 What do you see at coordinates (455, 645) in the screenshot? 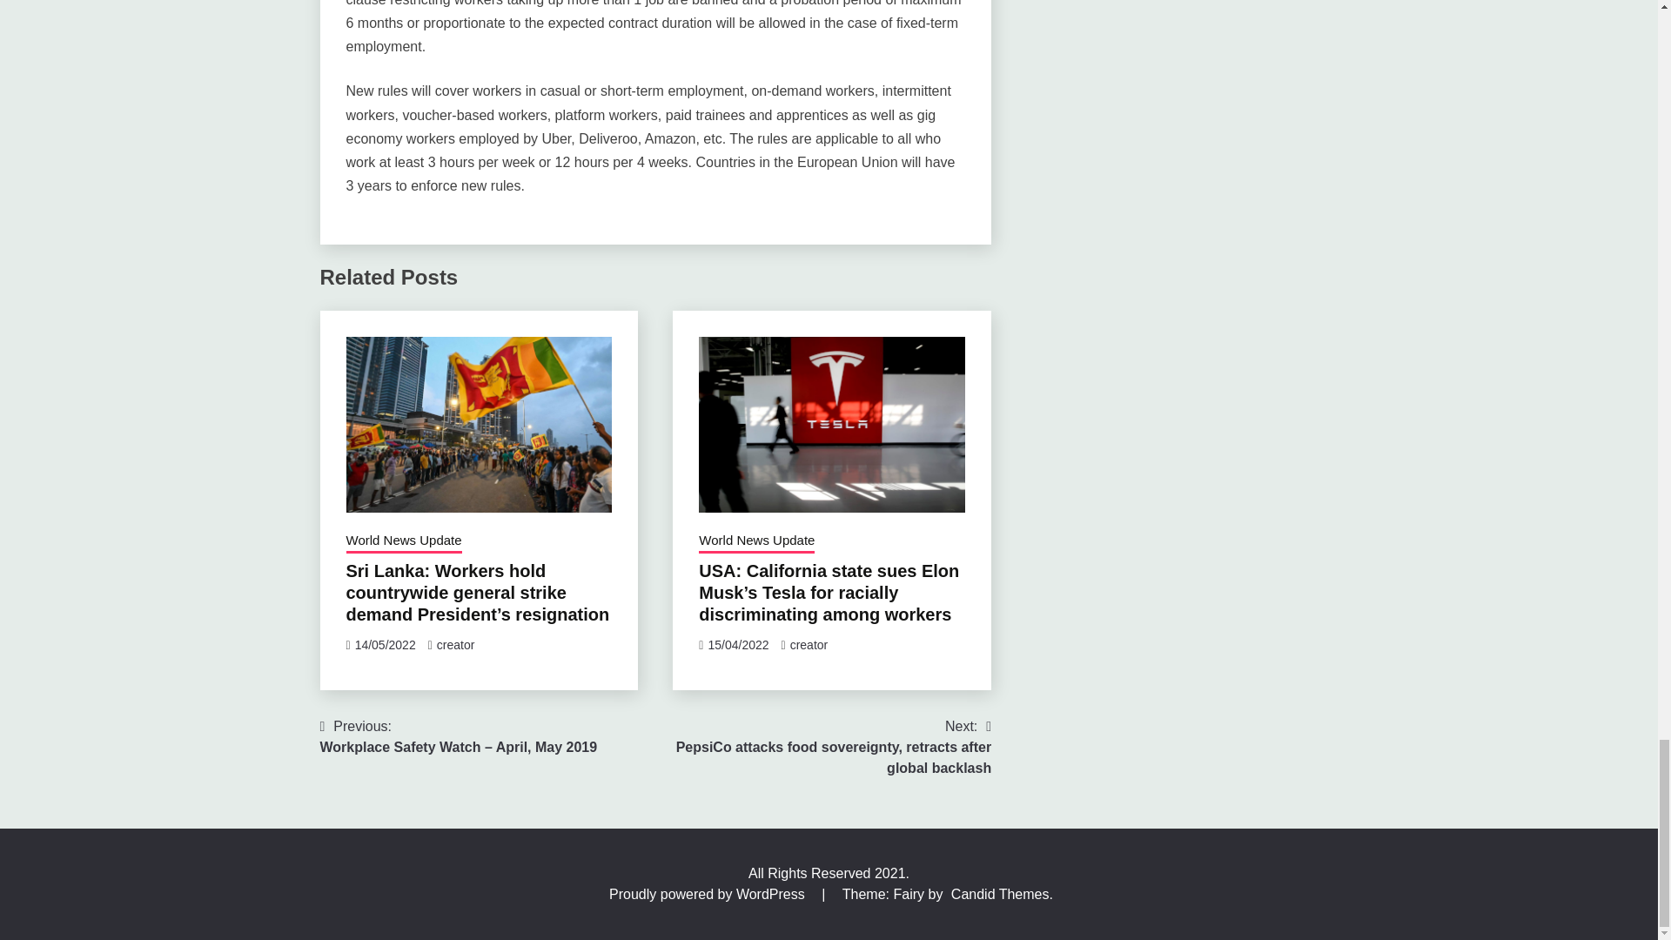
I see `creator` at bounding box center [455, 645].